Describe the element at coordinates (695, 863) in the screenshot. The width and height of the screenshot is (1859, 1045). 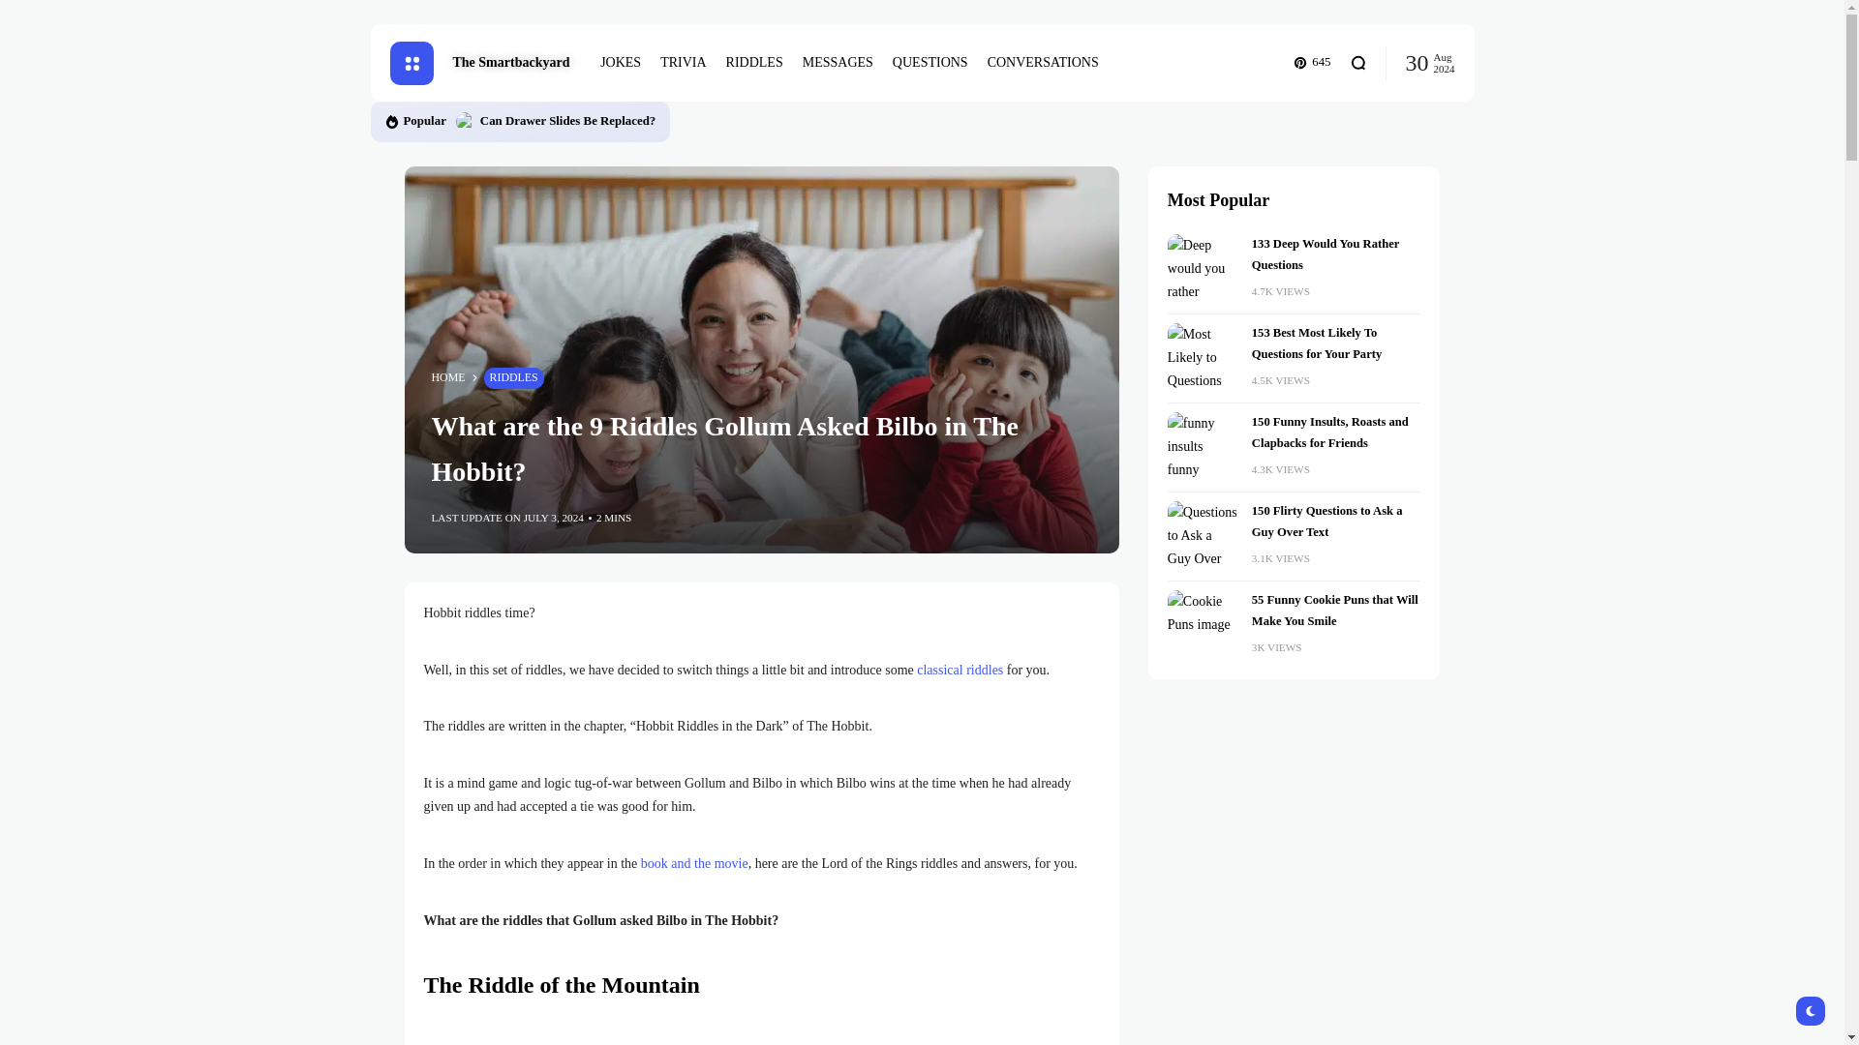
I see `book and the movie` at that location.